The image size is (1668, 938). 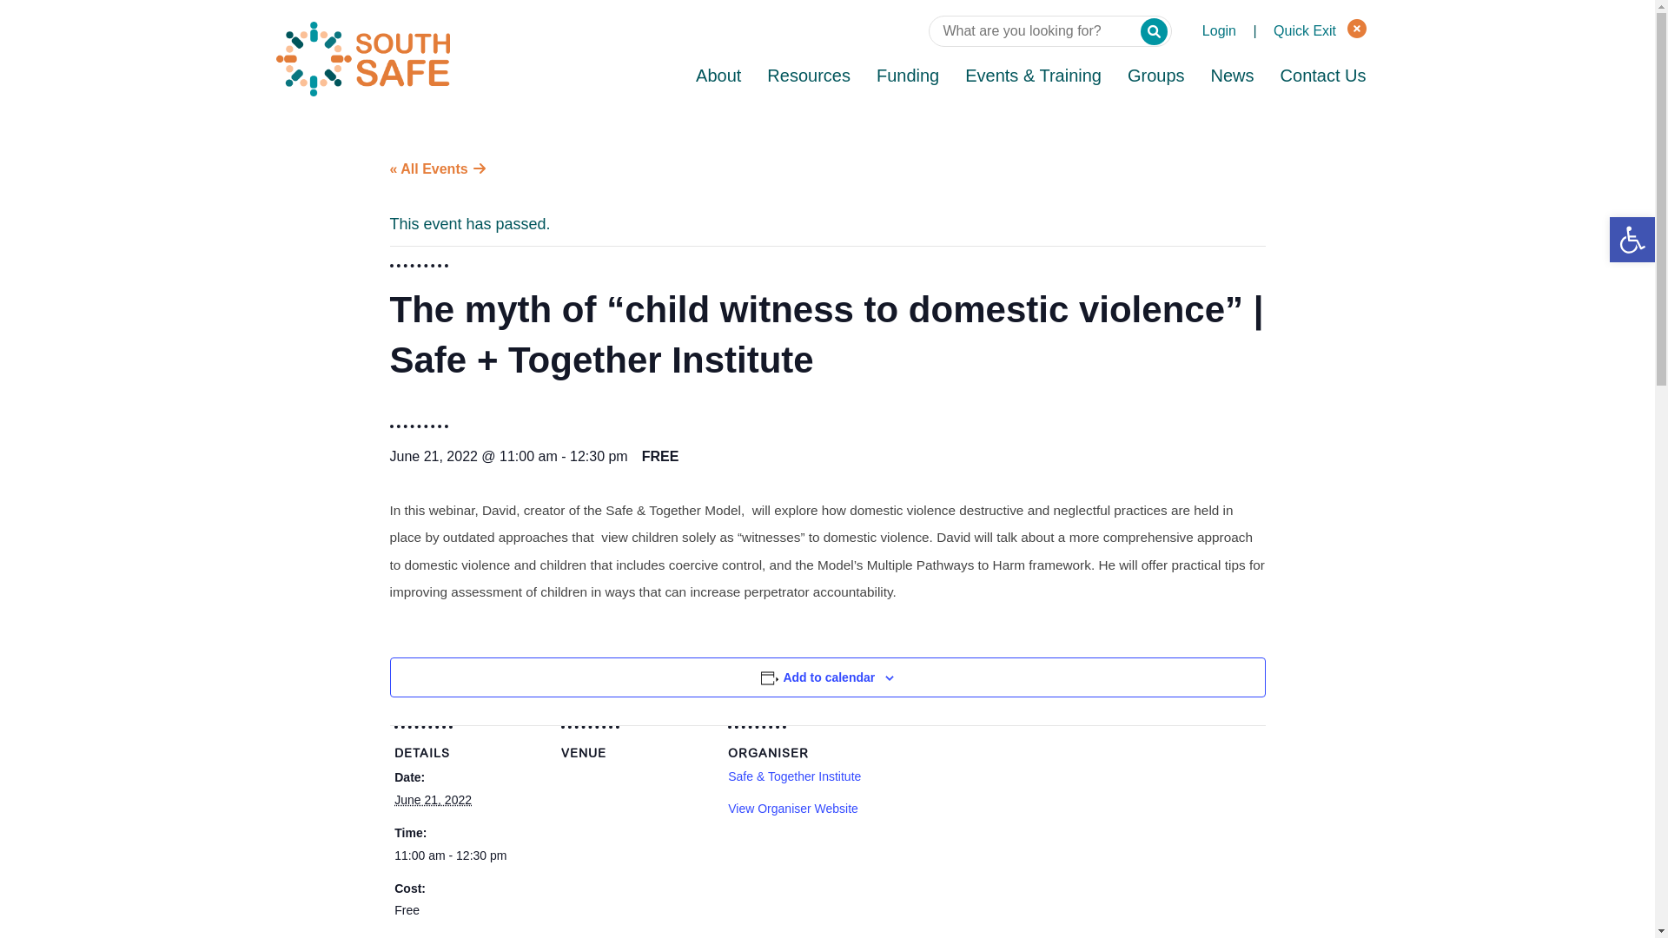 I want to click on Accessibility Tools, so click(x=1632, y=240).